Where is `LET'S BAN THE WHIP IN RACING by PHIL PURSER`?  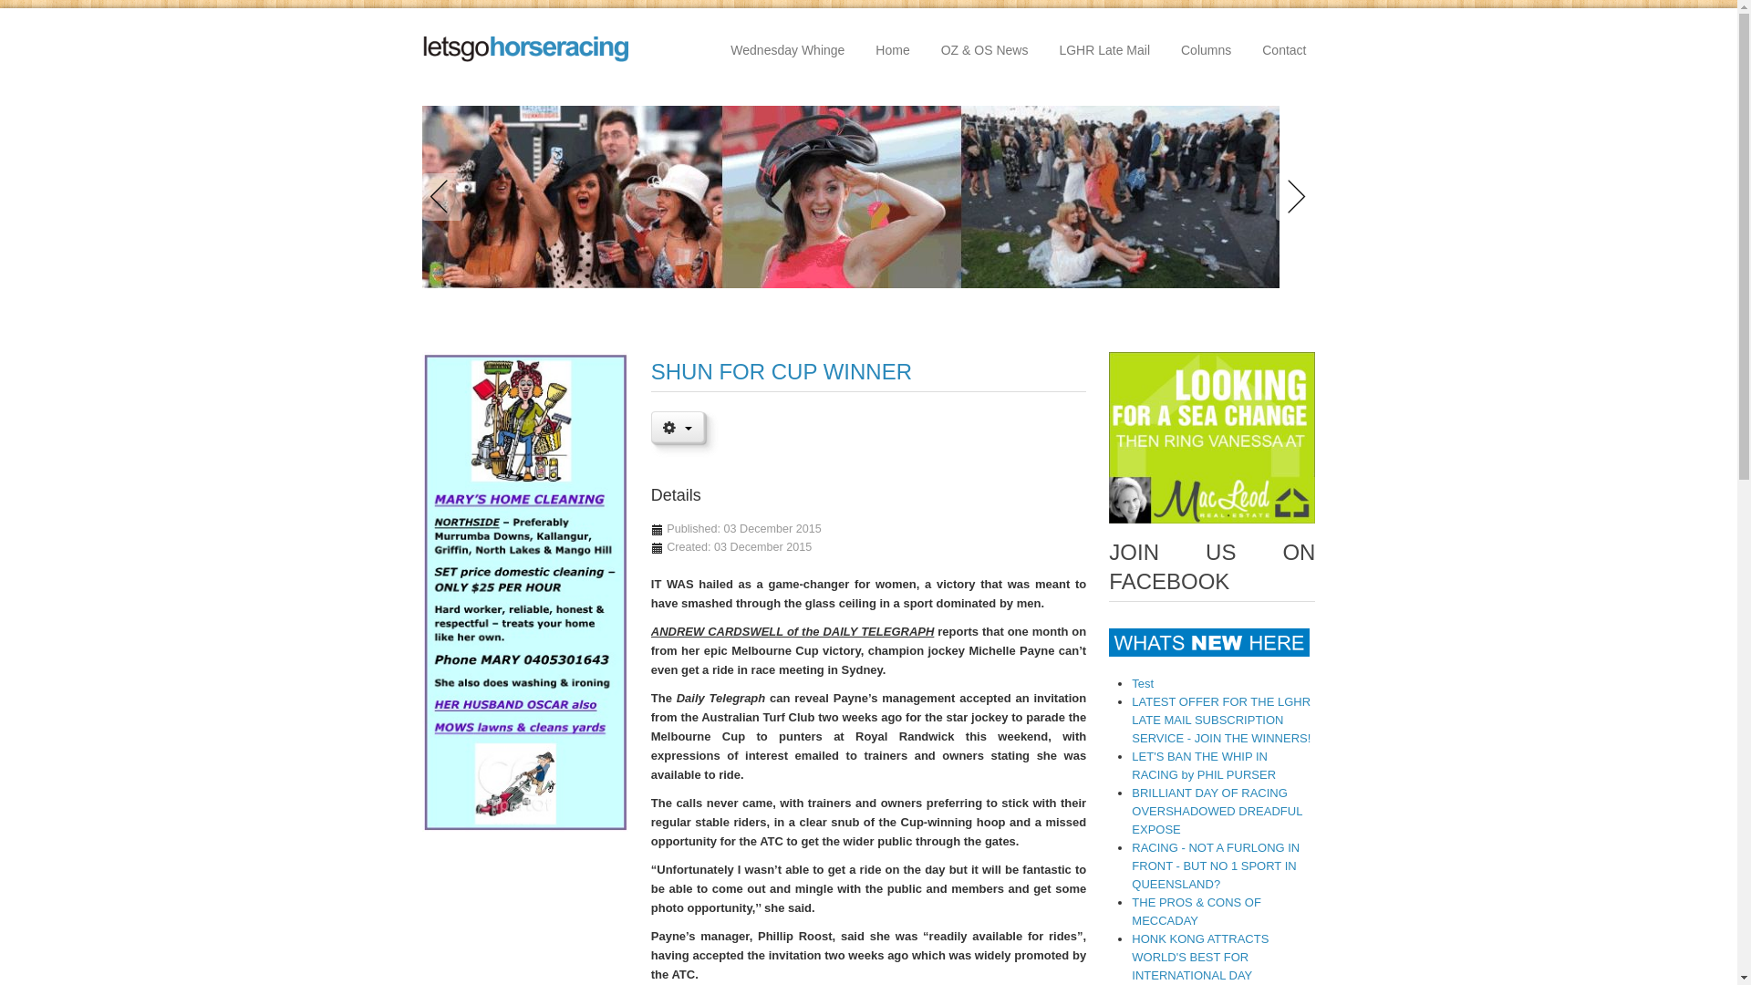
LET'S BAN THE WHIP IN RACING by PHIL PURSER is located at coordinates (1204, 766).